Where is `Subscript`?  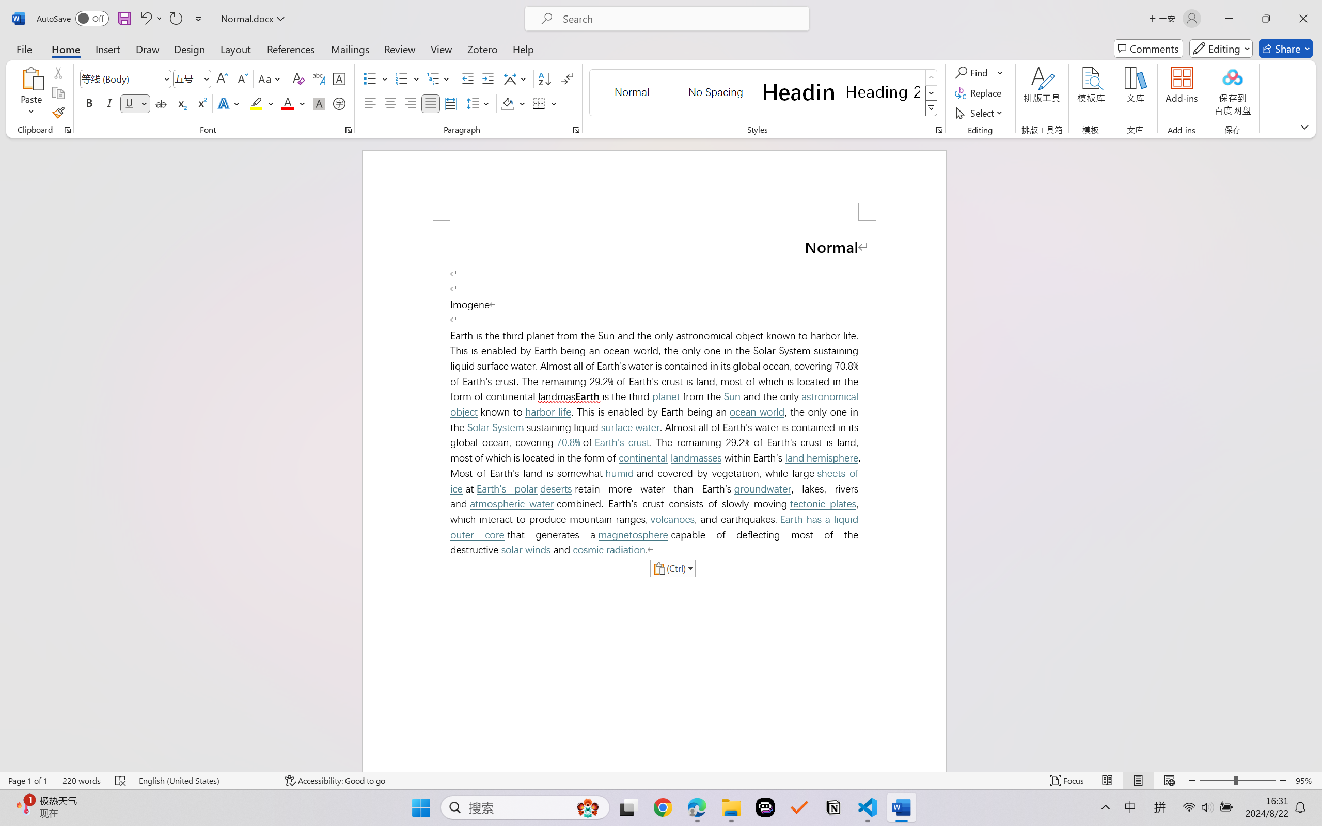 Subscript is located at coordinates (181, 103).